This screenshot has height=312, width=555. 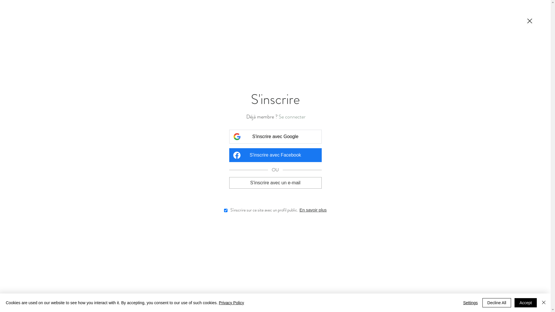 I want to click on S'inscrire avec Google, so click(x=275, y=137).